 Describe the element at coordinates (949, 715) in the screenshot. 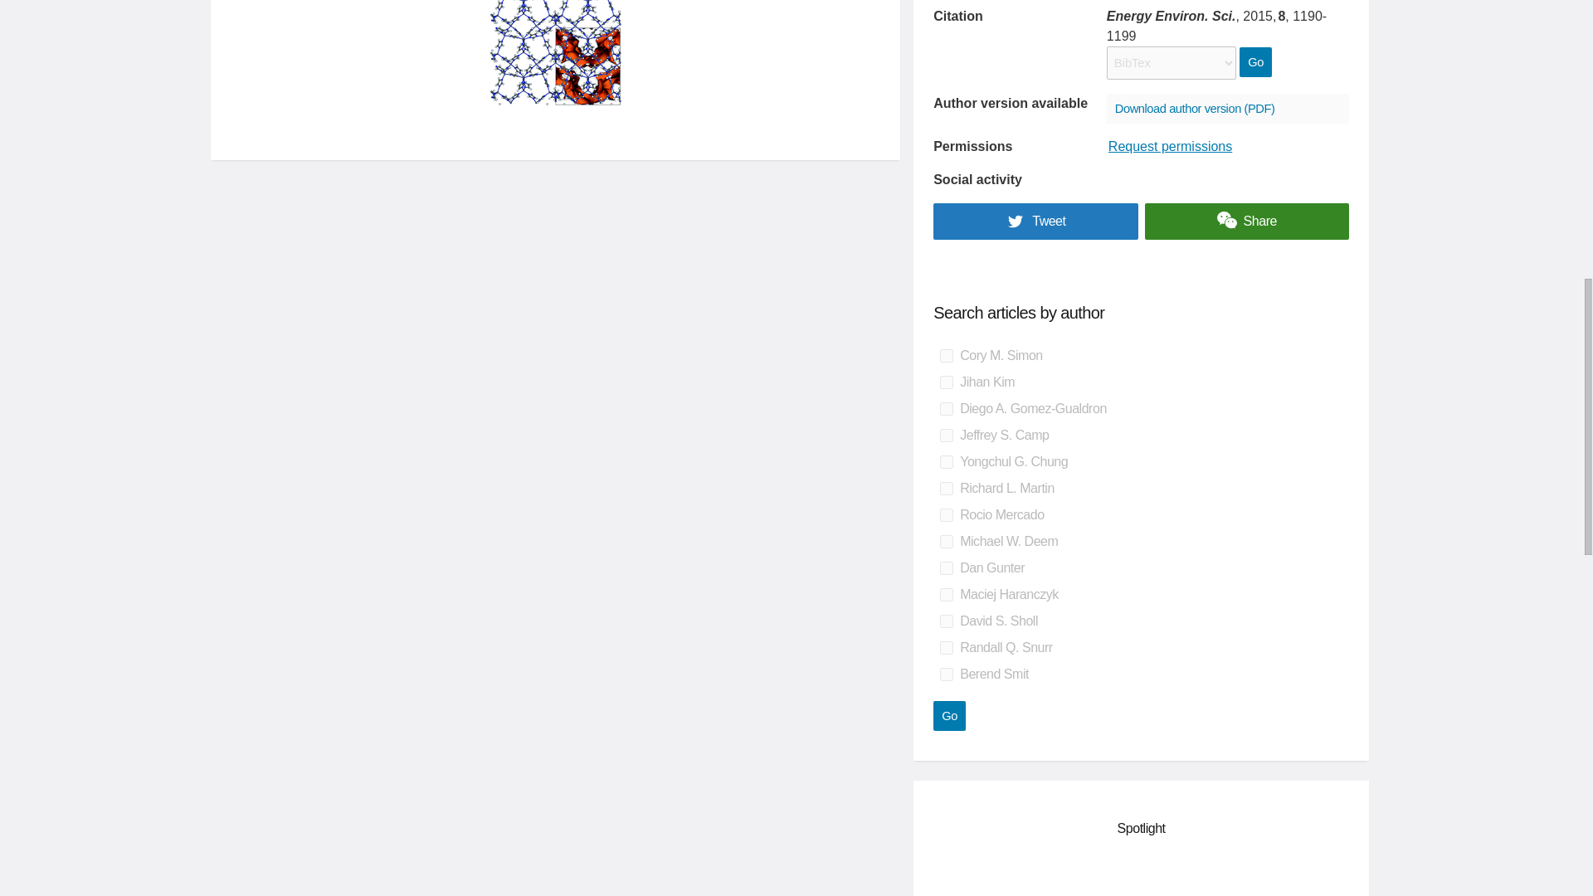

I see `Go` at that location.